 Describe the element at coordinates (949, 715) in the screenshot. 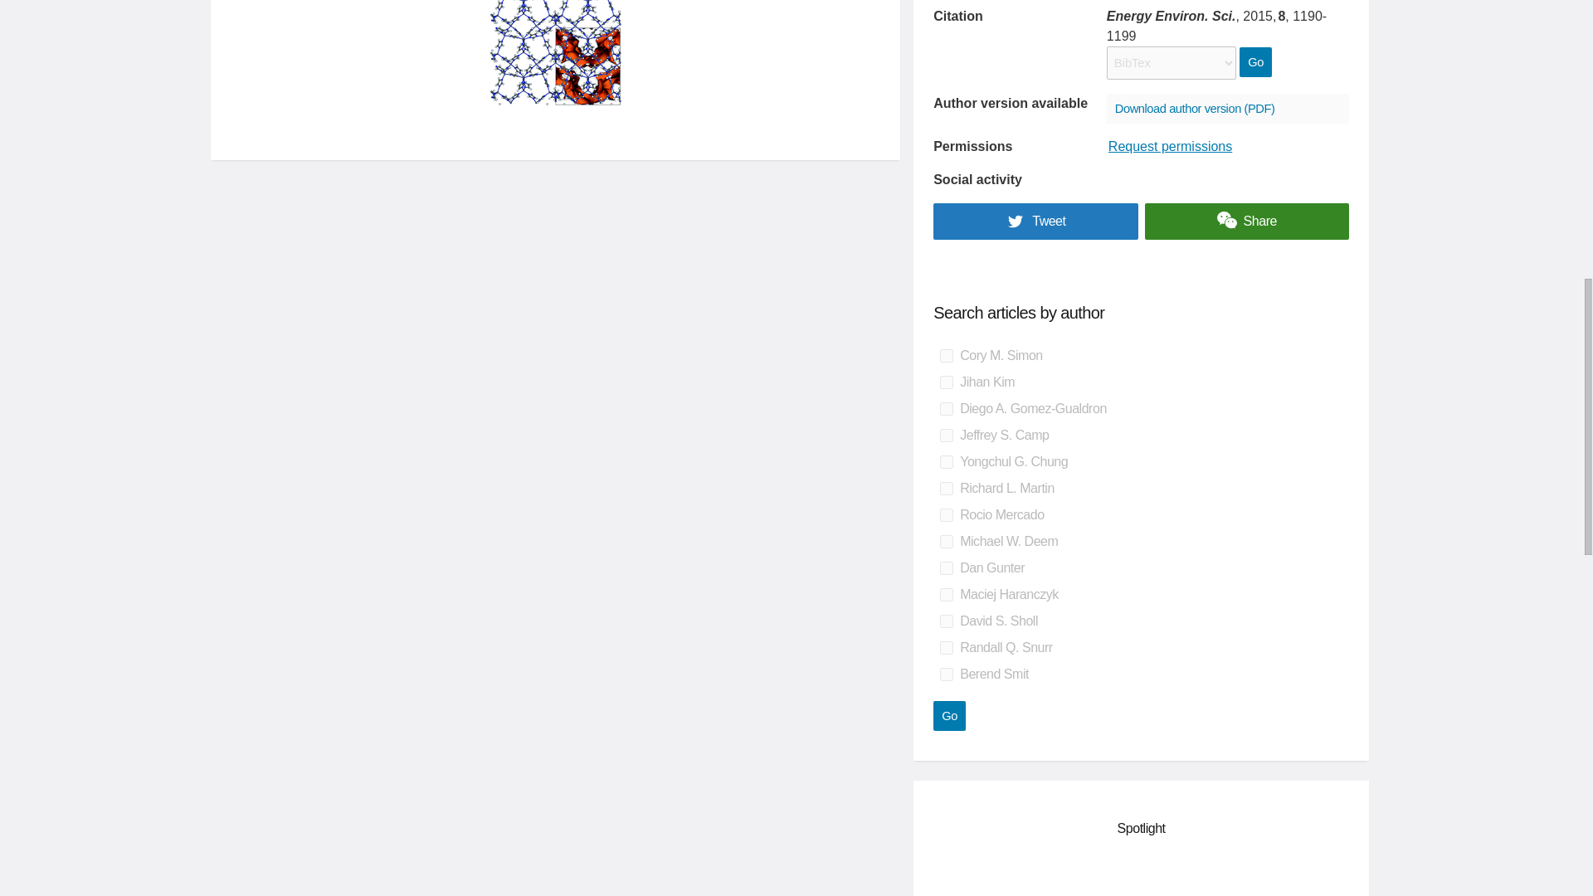

I see `Go` at that location.